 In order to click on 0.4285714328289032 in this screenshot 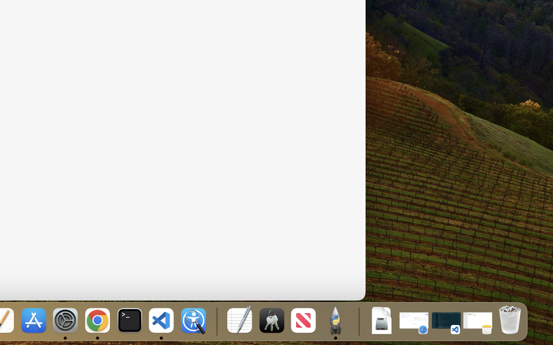, I will do `click(216, 321)`.